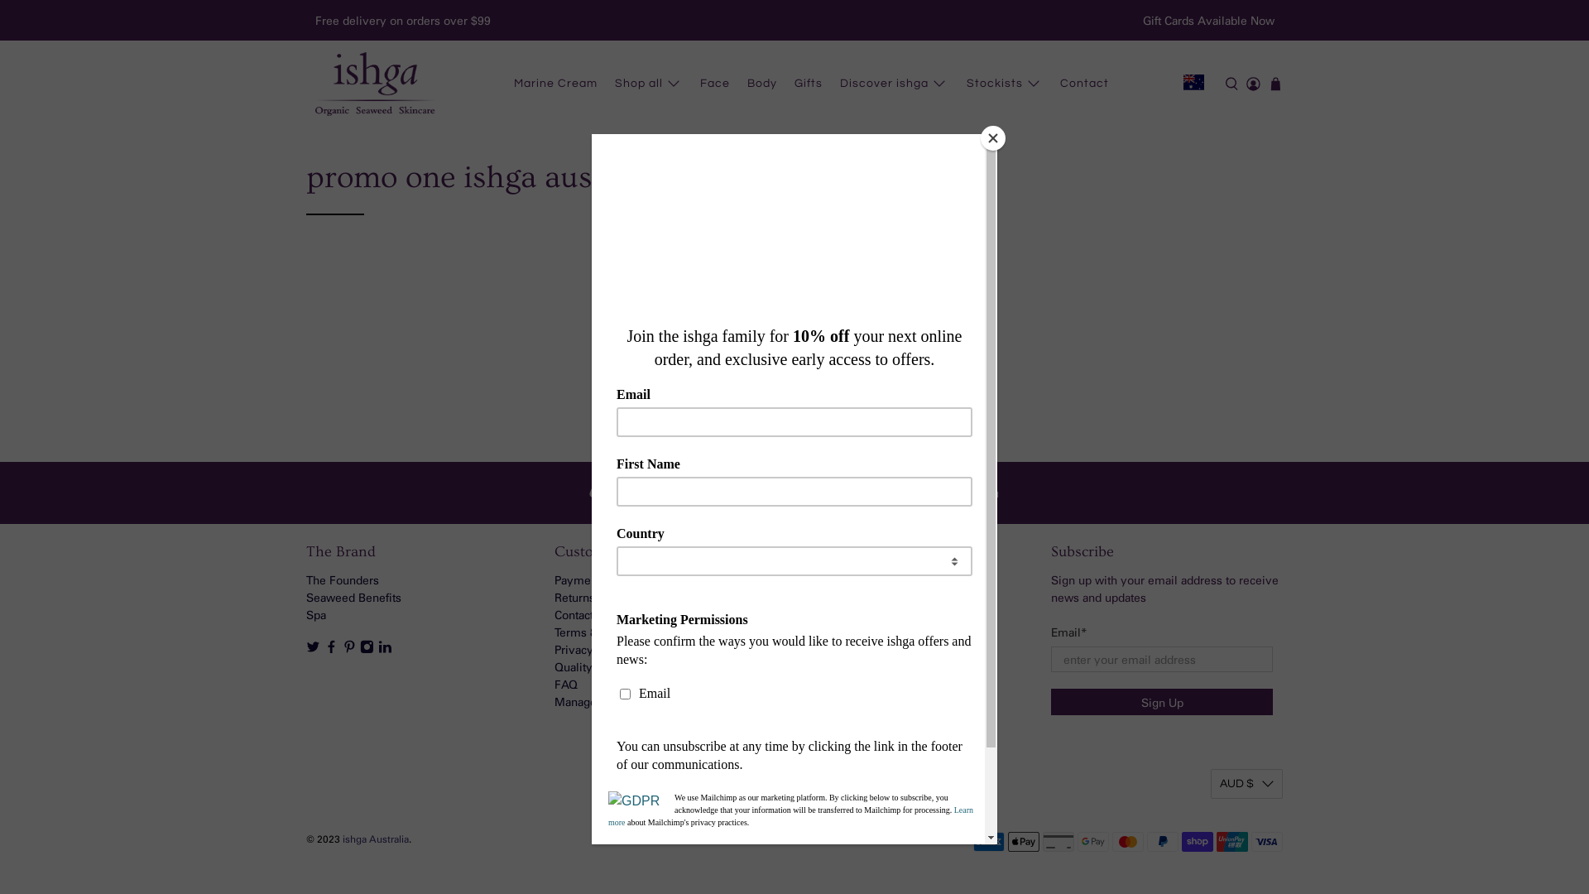 The height and width of the screenshot is (894, 1589). Describe the element at coordinates (598, 667) in the screenshot. I see `Quality Assured` at that location.